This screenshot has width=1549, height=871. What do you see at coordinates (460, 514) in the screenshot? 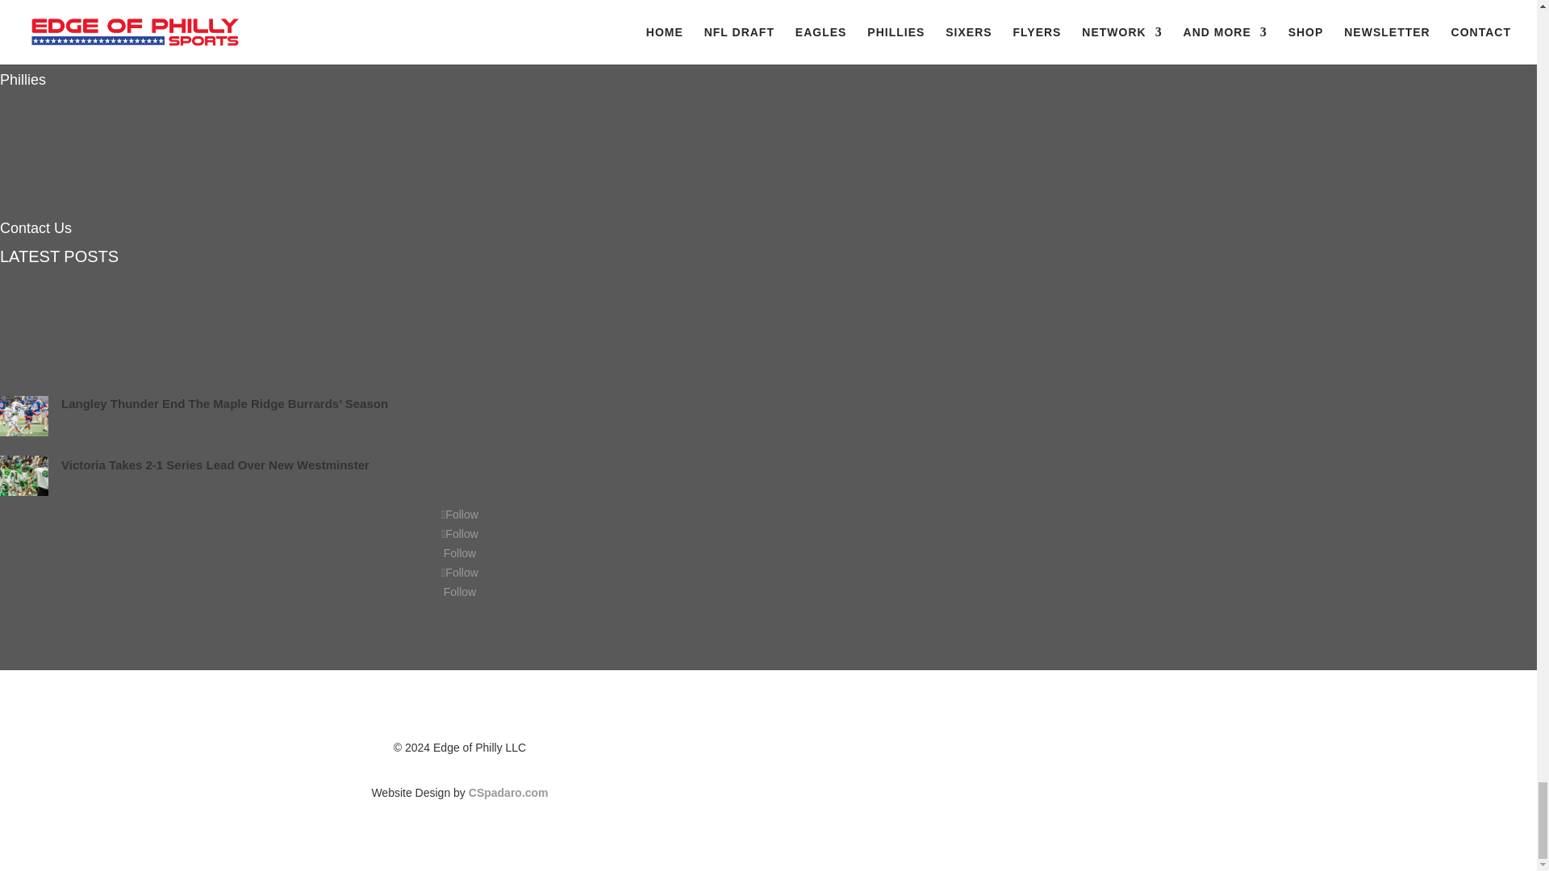
I see `Follow on Facebook` at bounding box center [460, 514].